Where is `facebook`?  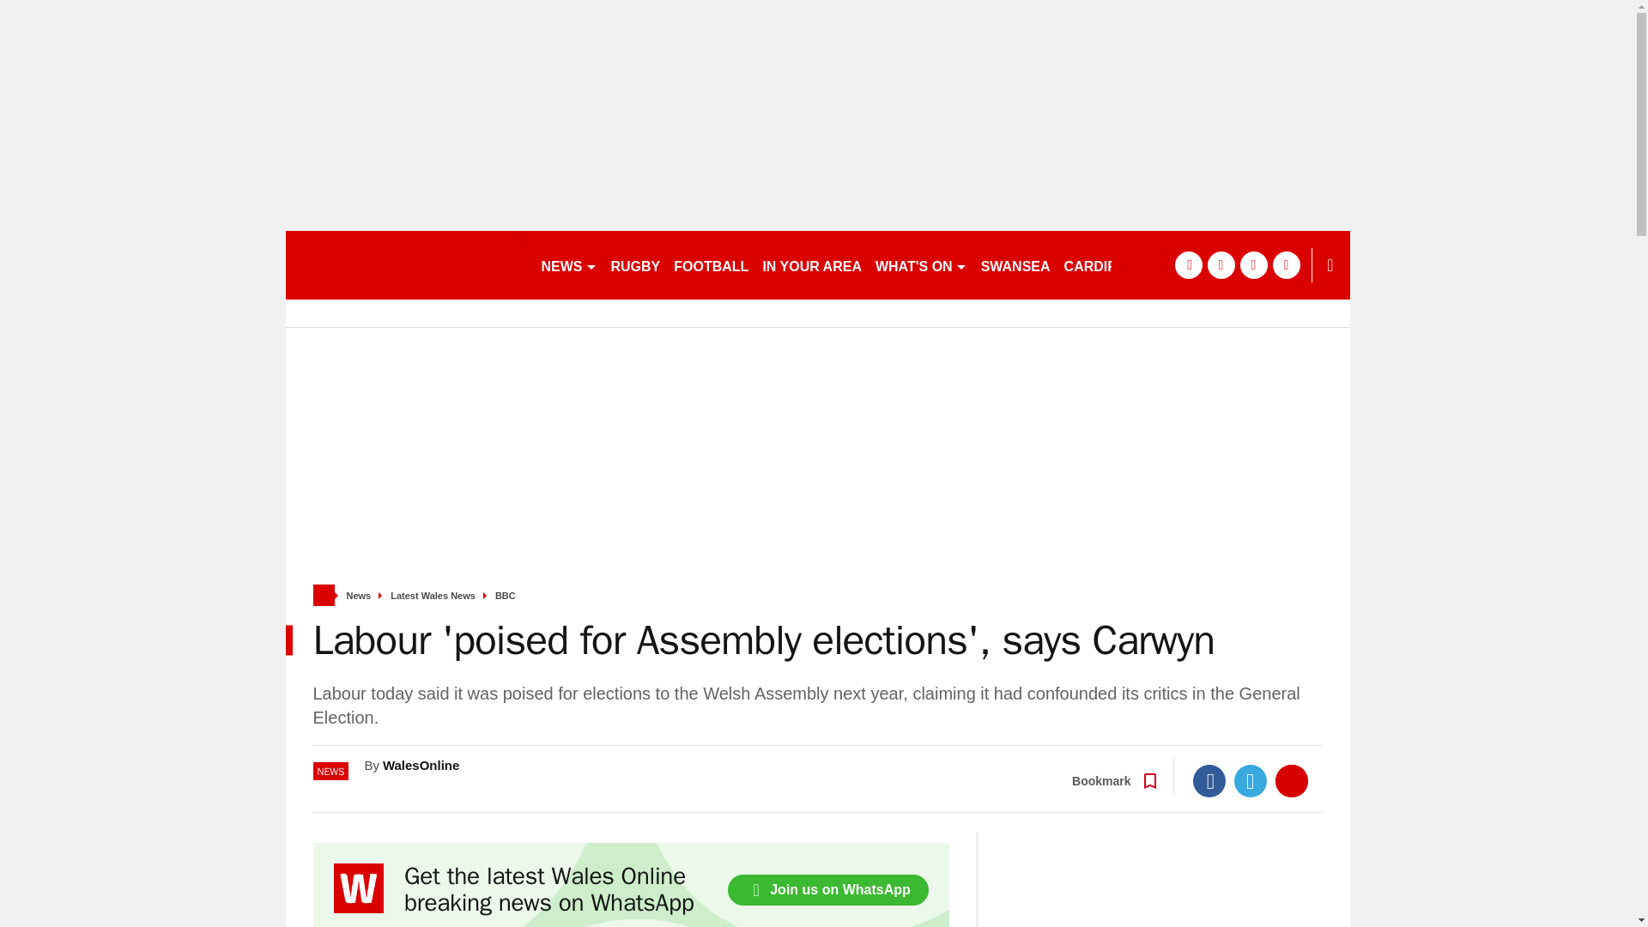 facebook is located at coordinates (1187, 264).